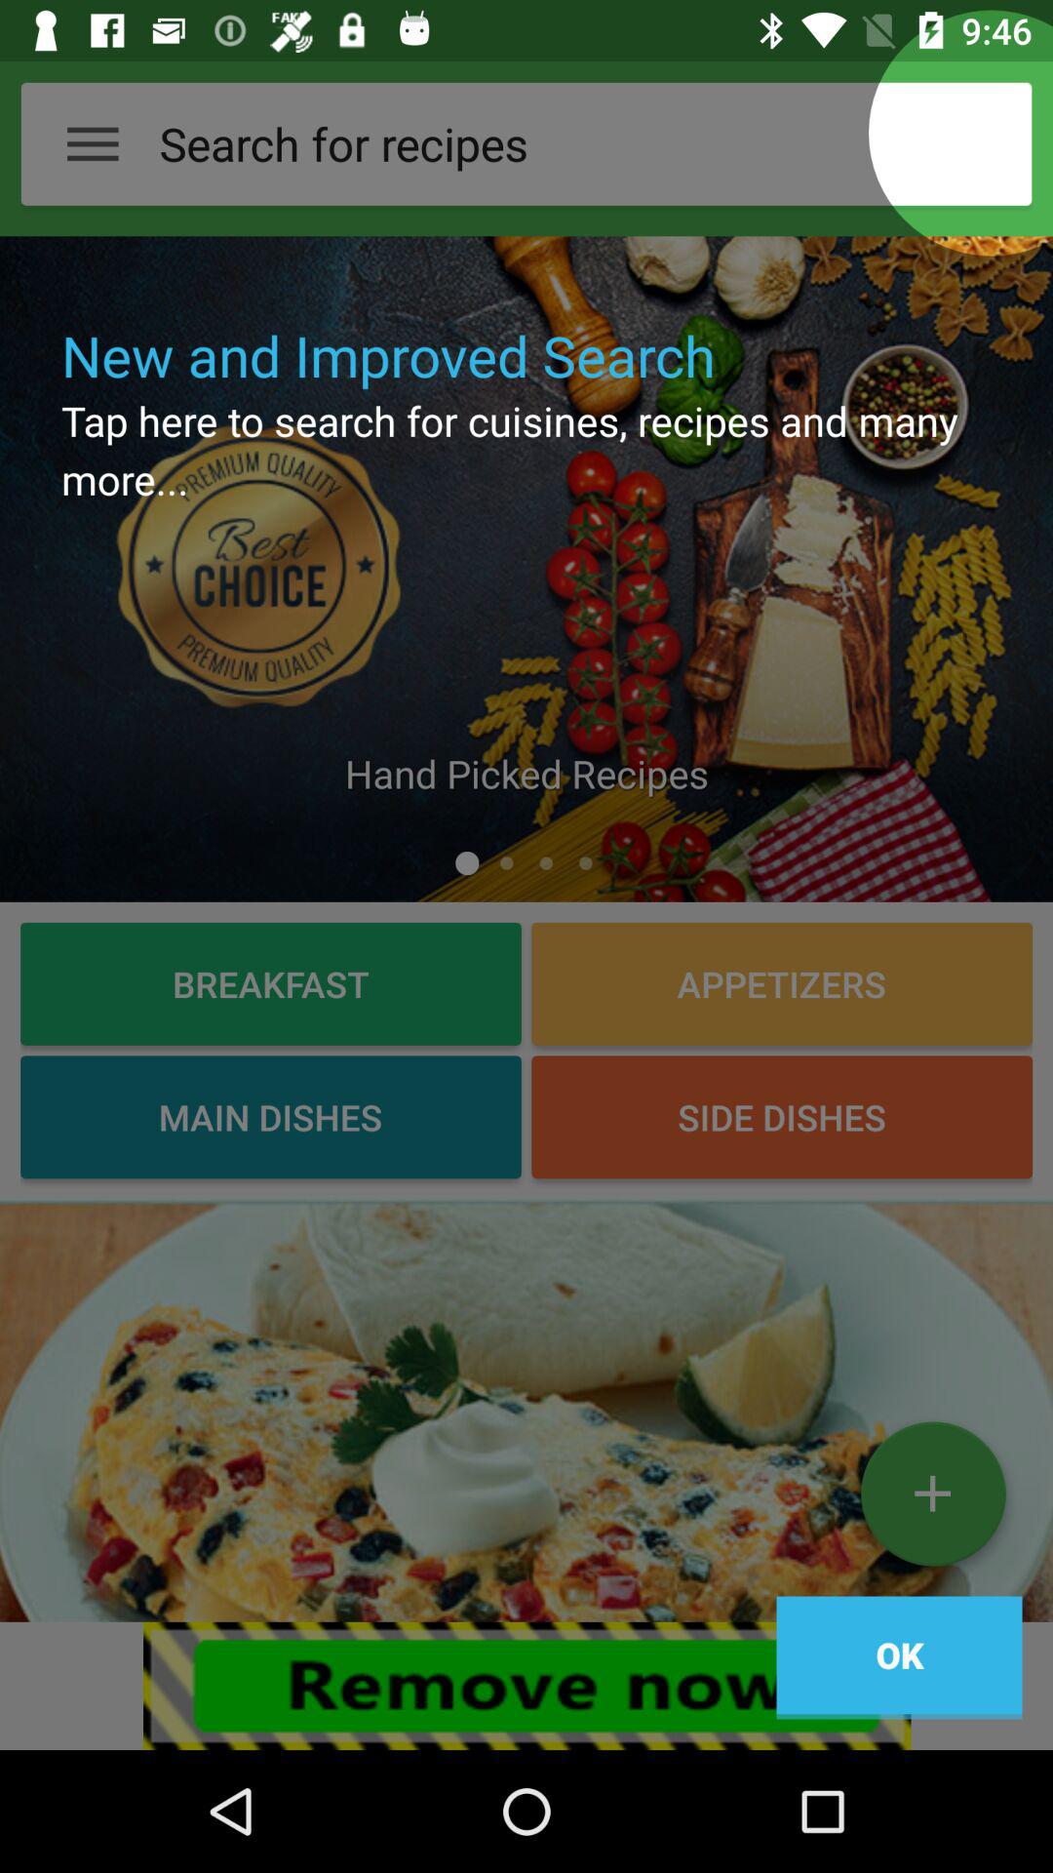 The image size is (1053, 1873). I want to click on more option, so click(932, 1501).